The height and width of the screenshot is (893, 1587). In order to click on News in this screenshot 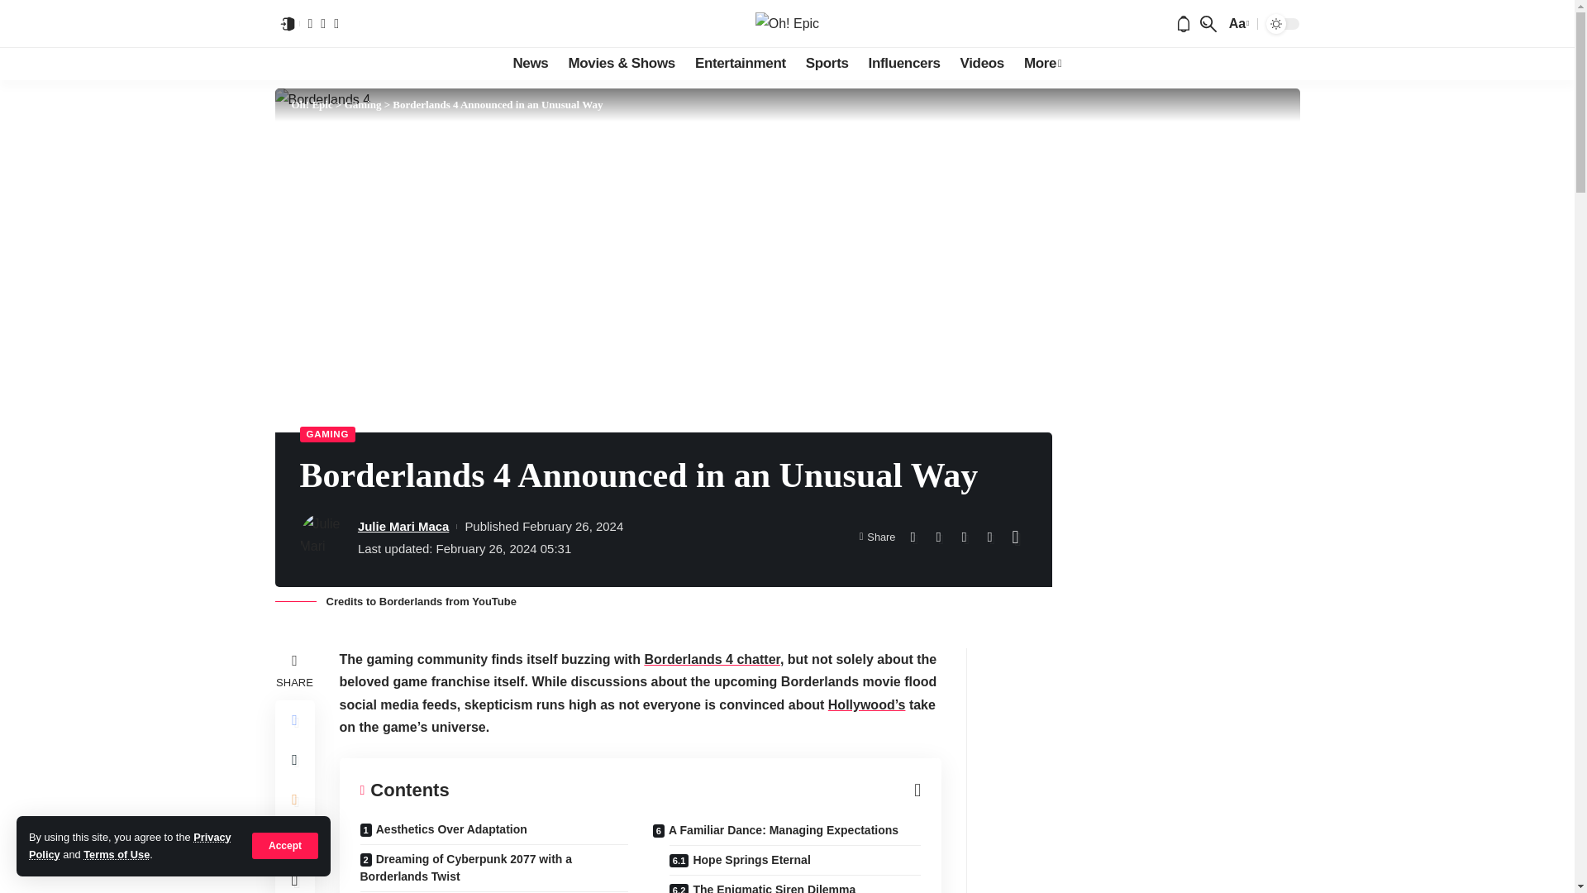, I will do `click(531, 64)`.